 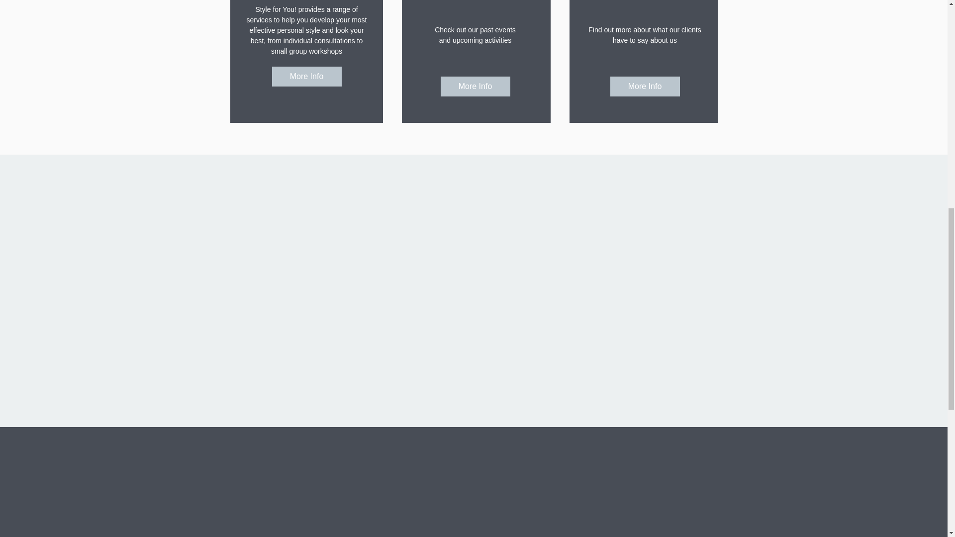 What do you see at coordinates (645, 87) in the screenshot?
I see `More Info` at bounding box center [645, 87].